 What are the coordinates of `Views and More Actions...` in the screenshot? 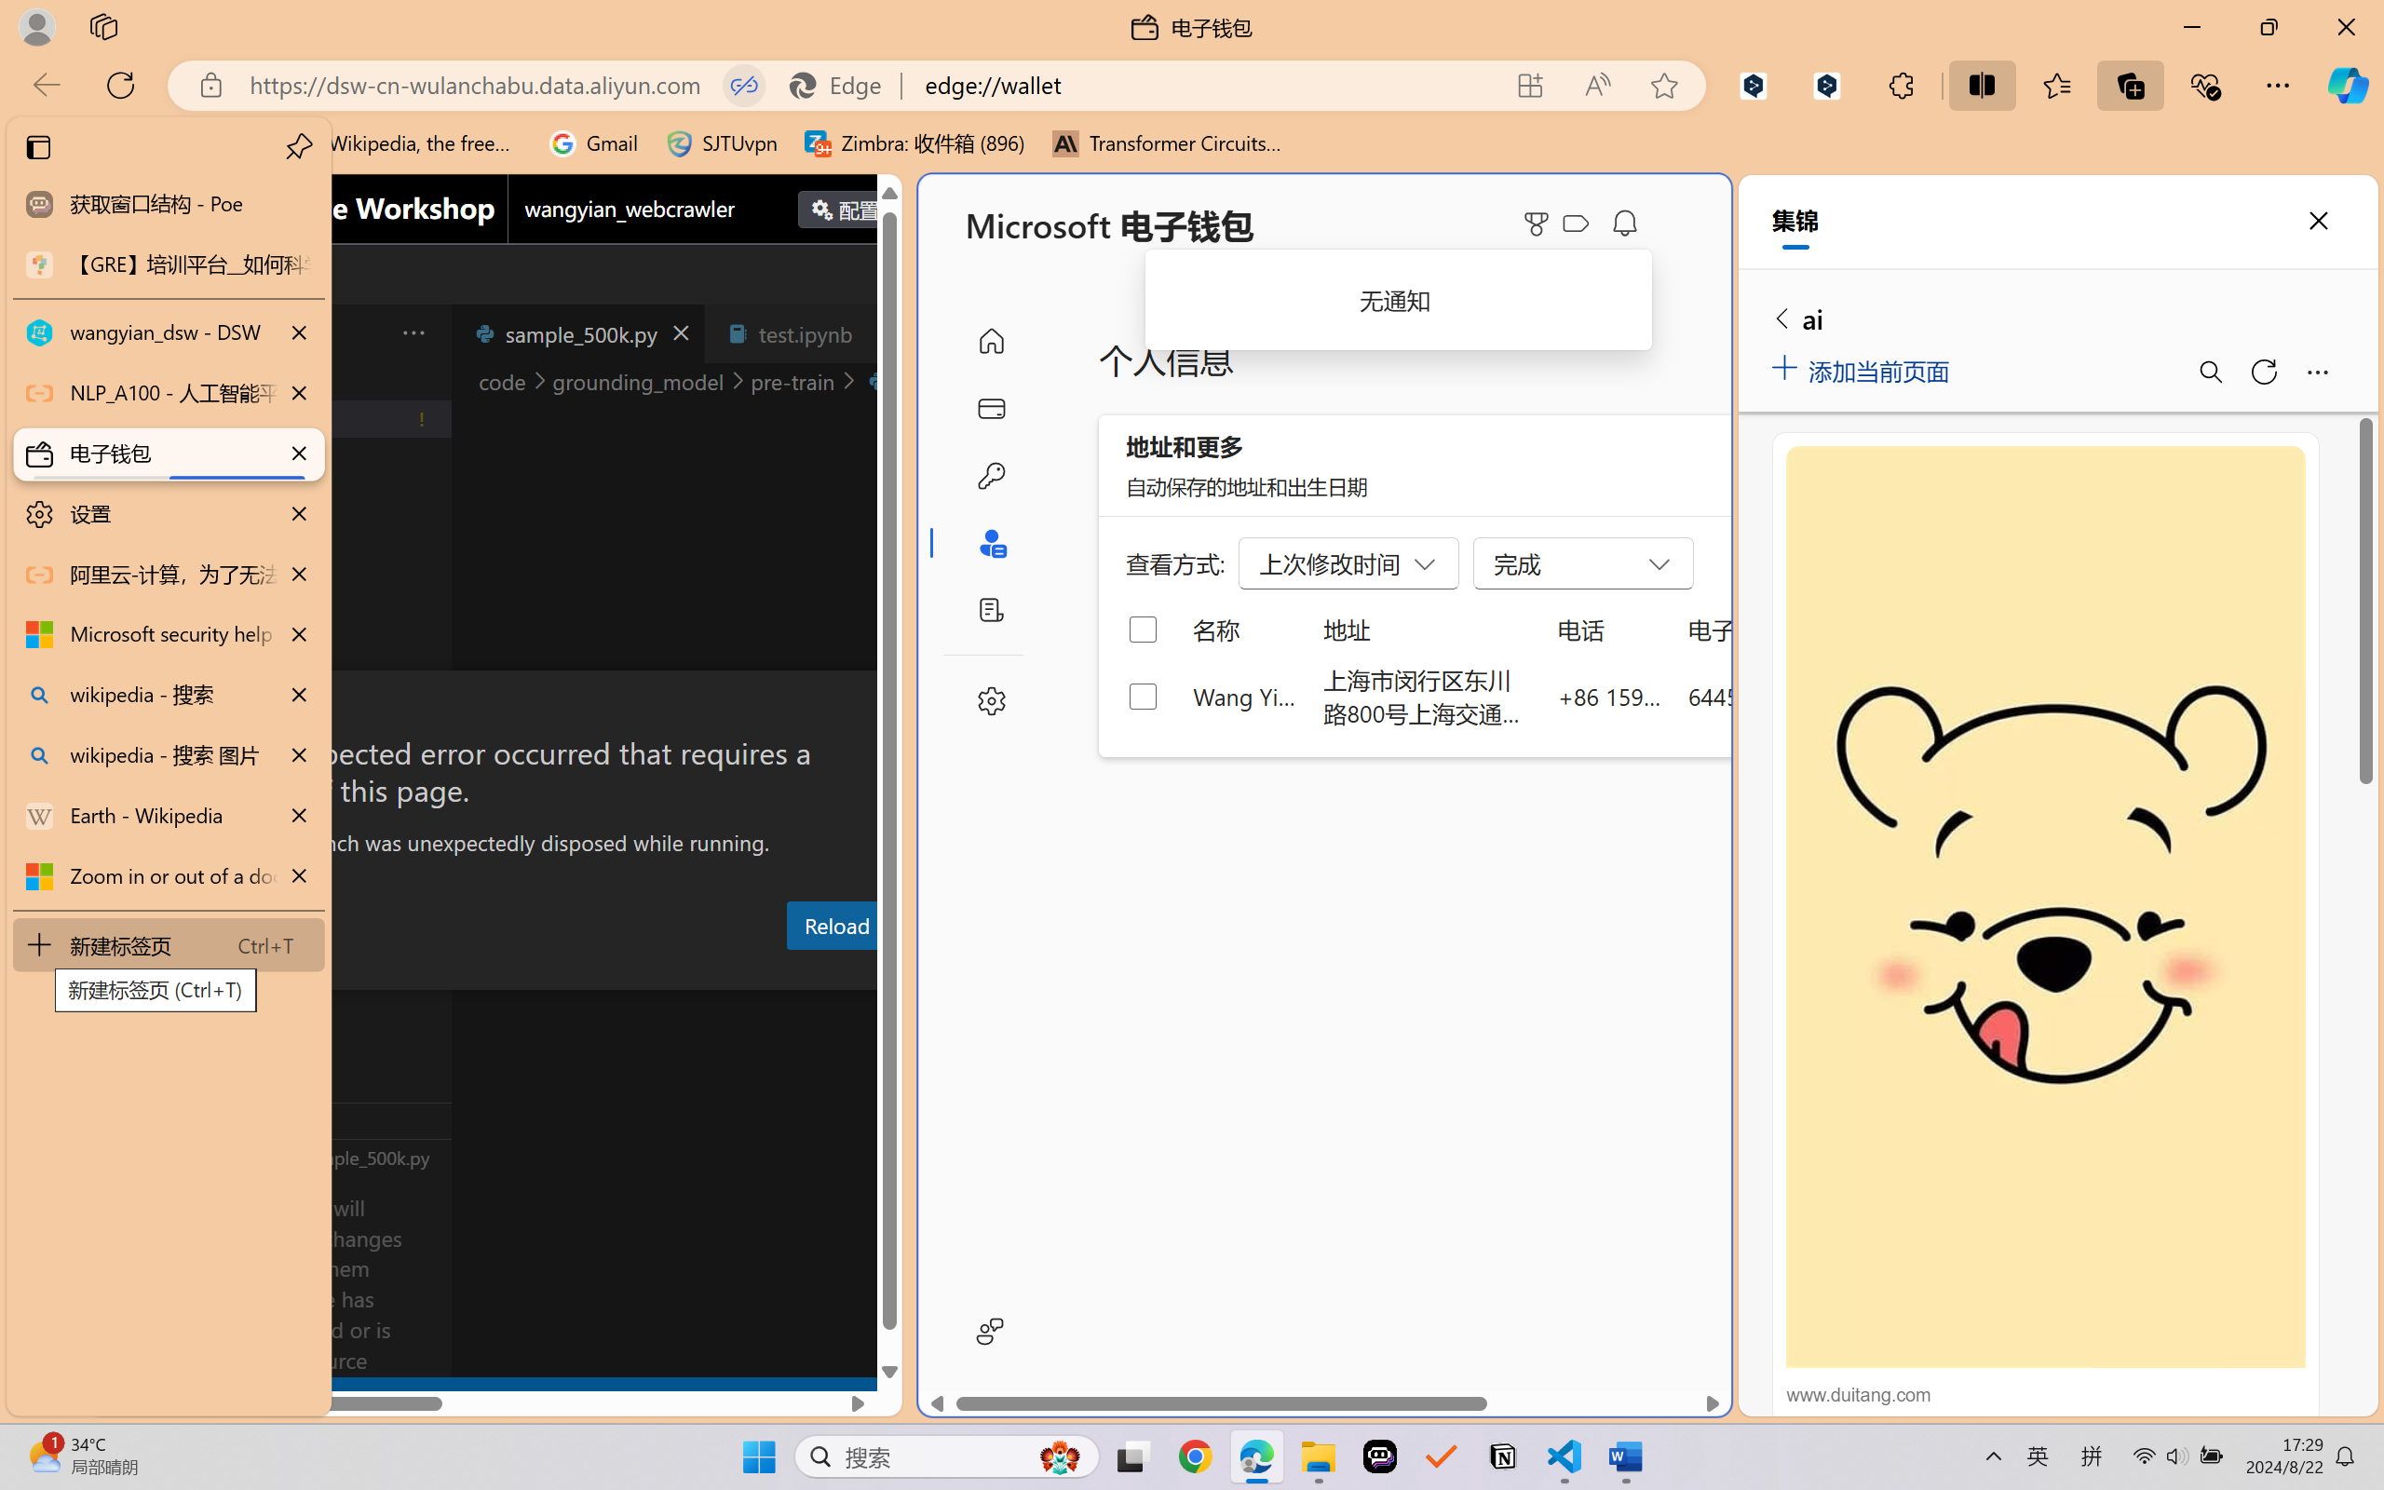 It's located at (412, 332).